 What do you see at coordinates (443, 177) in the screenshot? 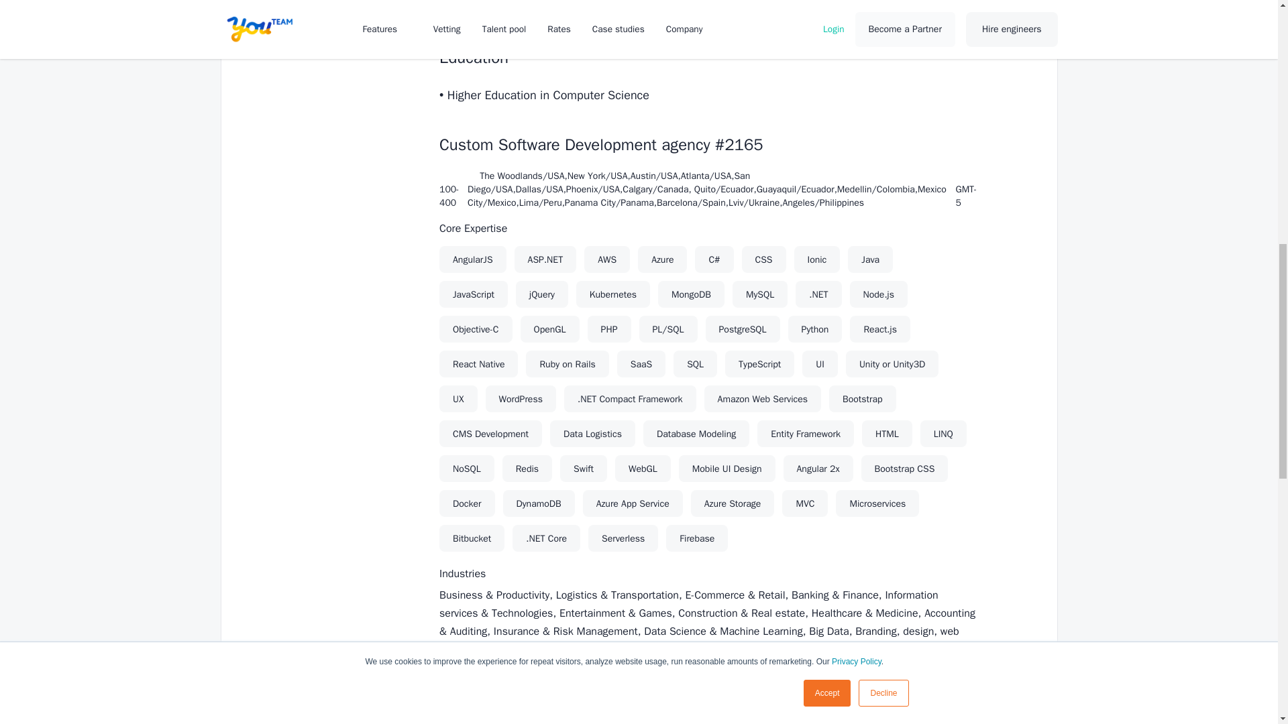
I see `Person User` at bounding box center [443, 177].